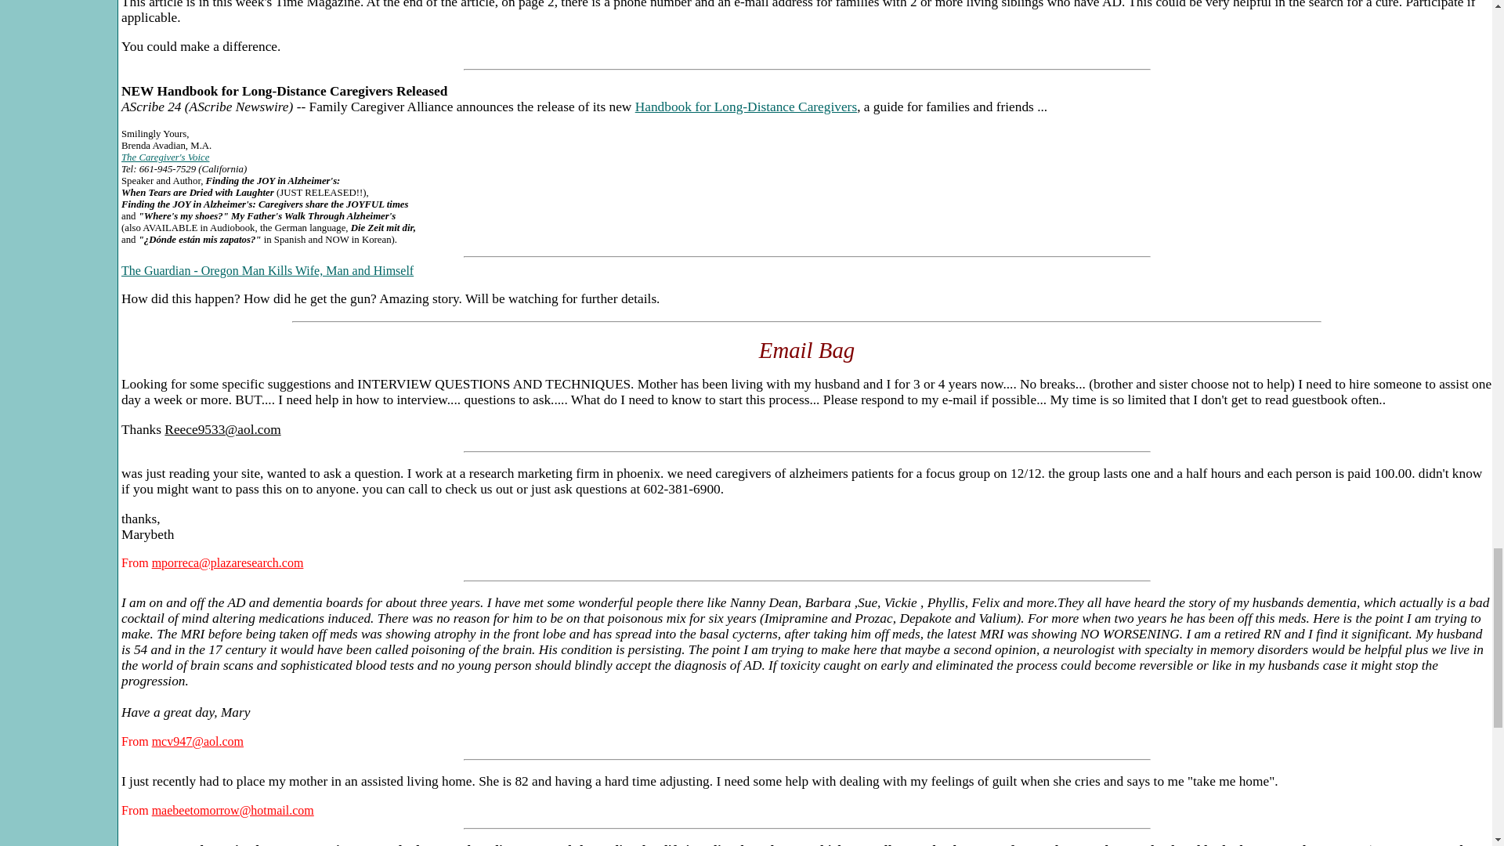  Describe the element at coordinates (746, 107) in the screenshot. I see `Handbook for Long-Distance Caregivers` at that location.